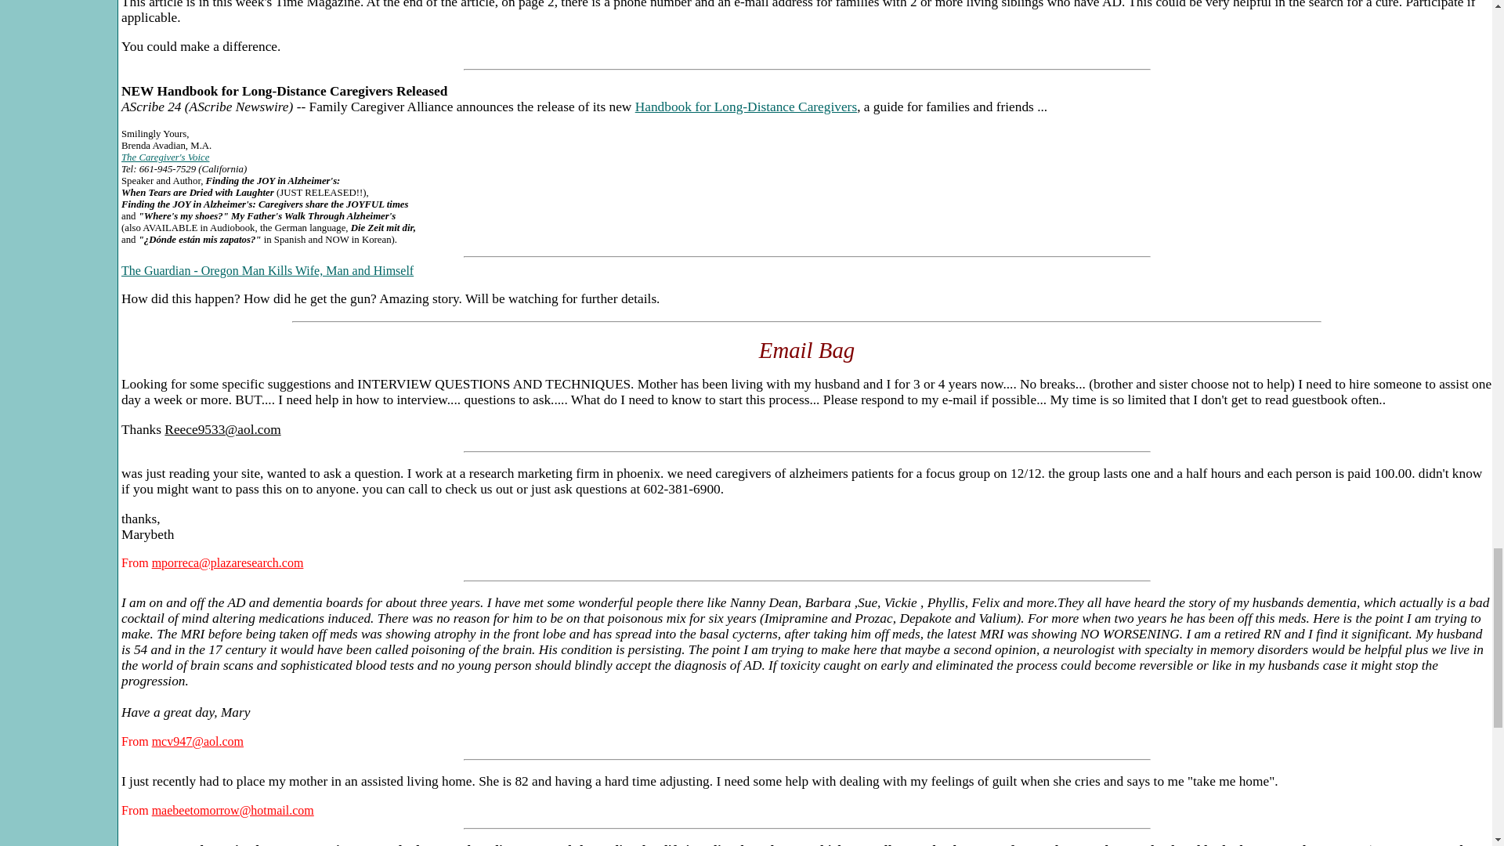  Describe the element at coordinates (746, 107) in the screenshot. I see `Handbook for Long-Distance Caregivers` at that location.